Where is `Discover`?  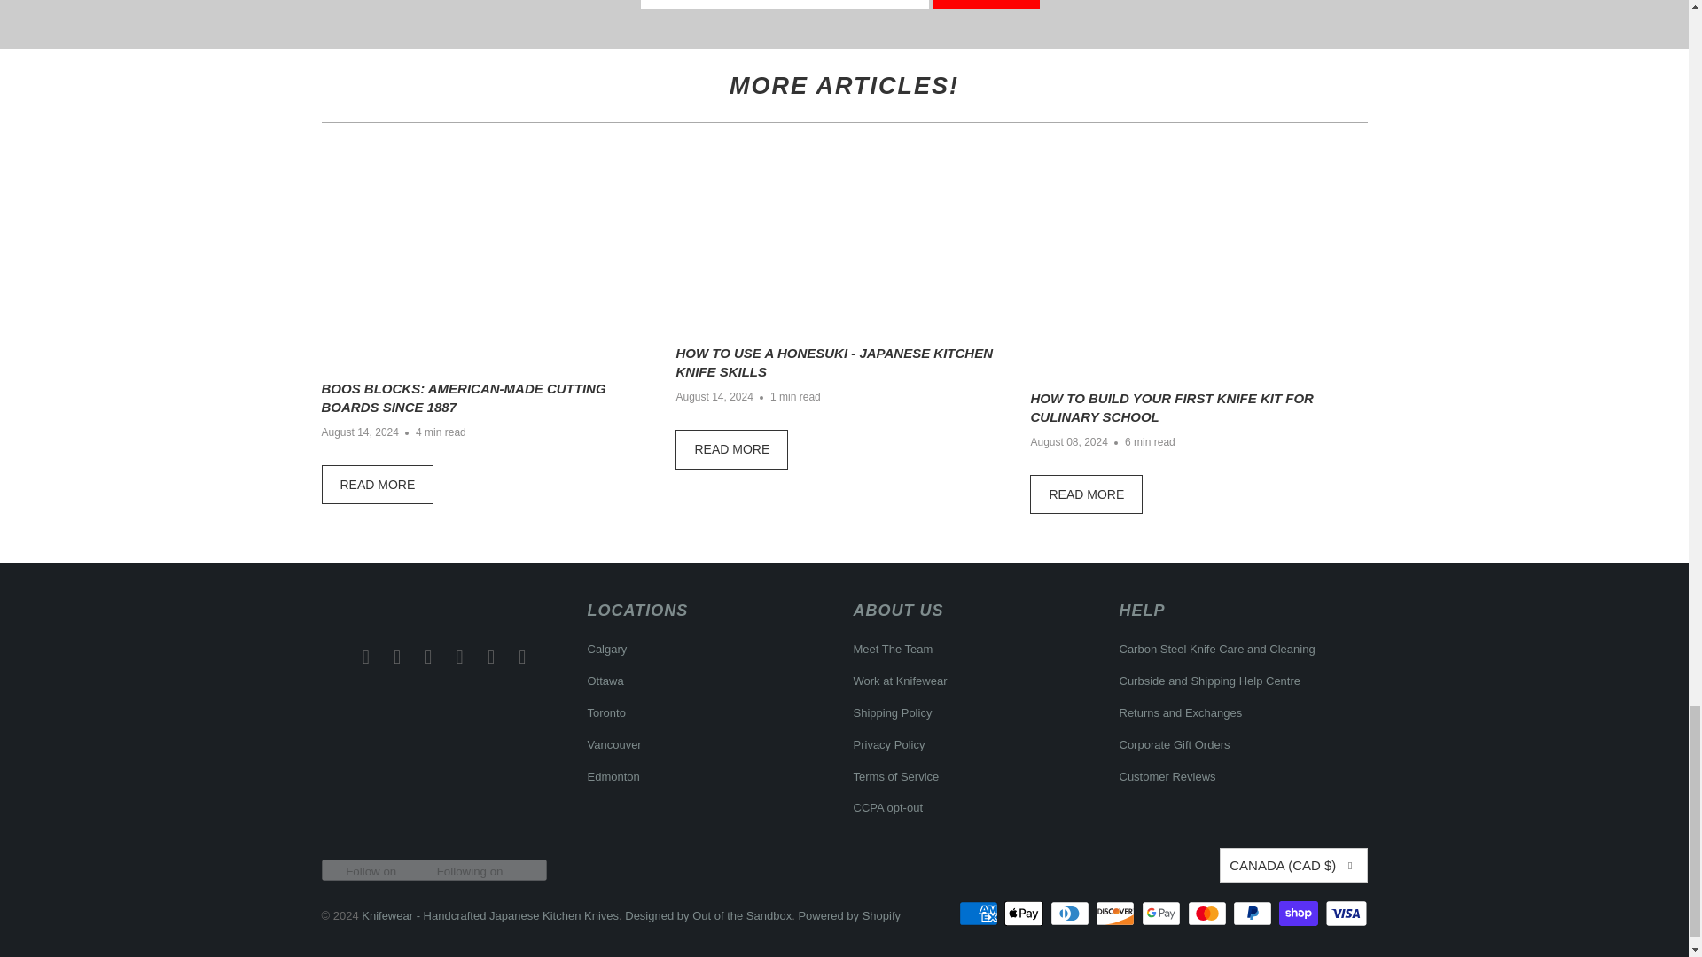
Discover is located at coordinates (1117, 914).